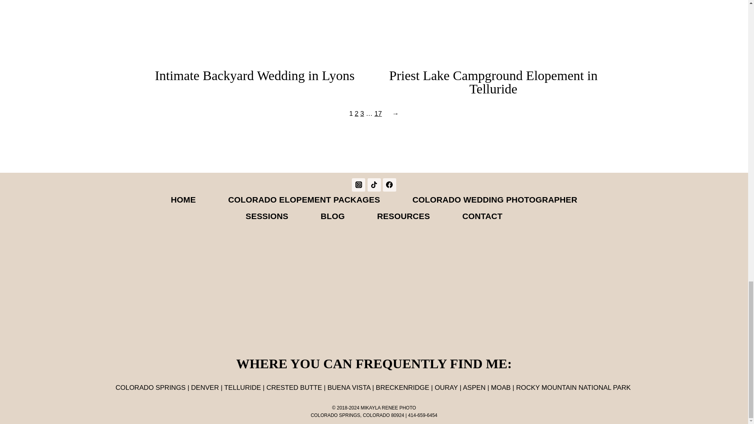 The image size is (754, 424). What do you see at coordinates (378, 113) in the screenshot?
I see `17` at bounding box center [378, 113].